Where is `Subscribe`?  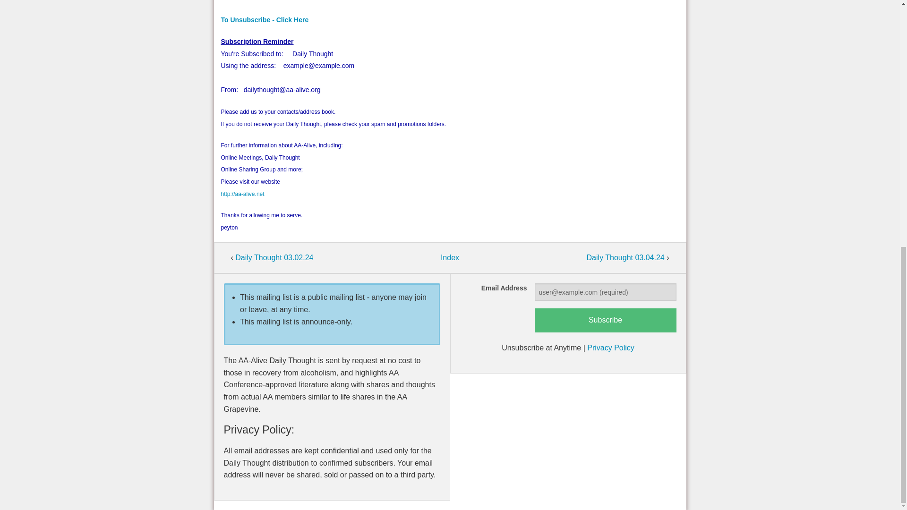
Subscribe is located at coordinates (606, 320).